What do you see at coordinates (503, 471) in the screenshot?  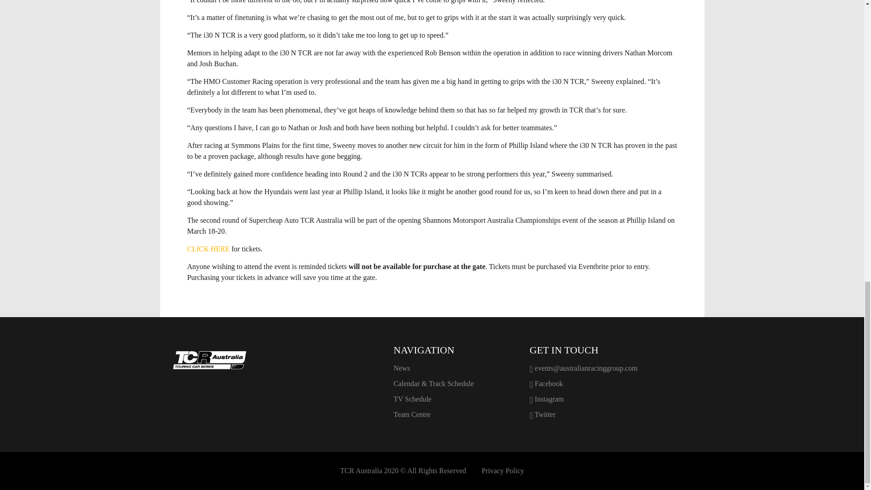 I see `Privacy Policy` at bounding box center [503, 471].